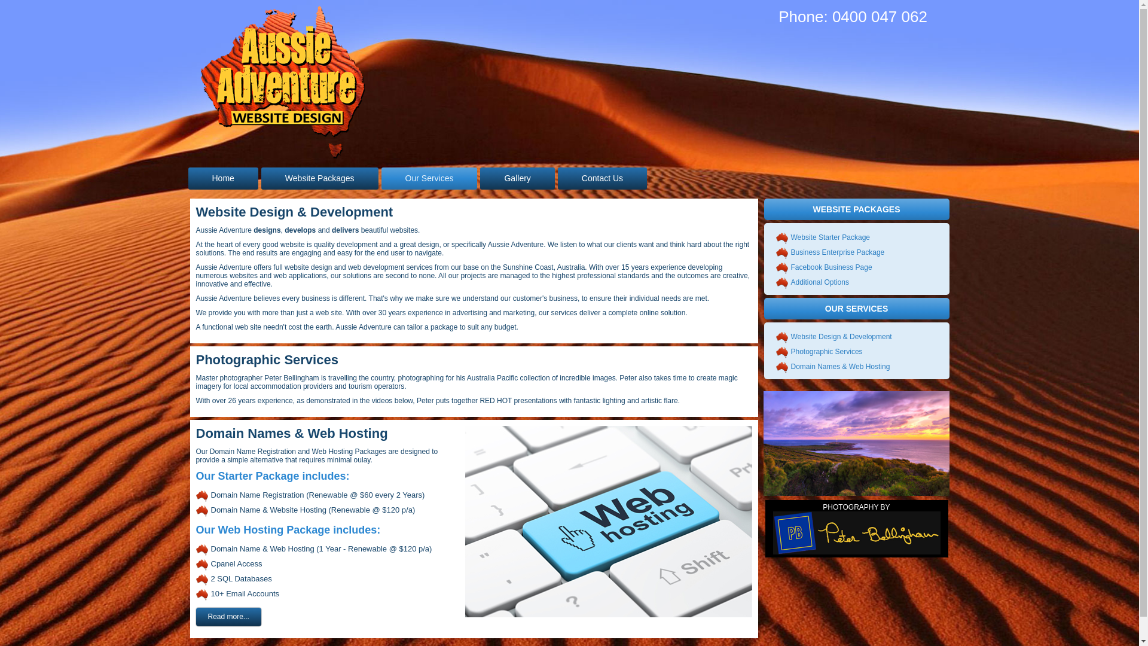 This screenshot has width=1148, height=646. I want to click on Gallery, so click(517, 178).